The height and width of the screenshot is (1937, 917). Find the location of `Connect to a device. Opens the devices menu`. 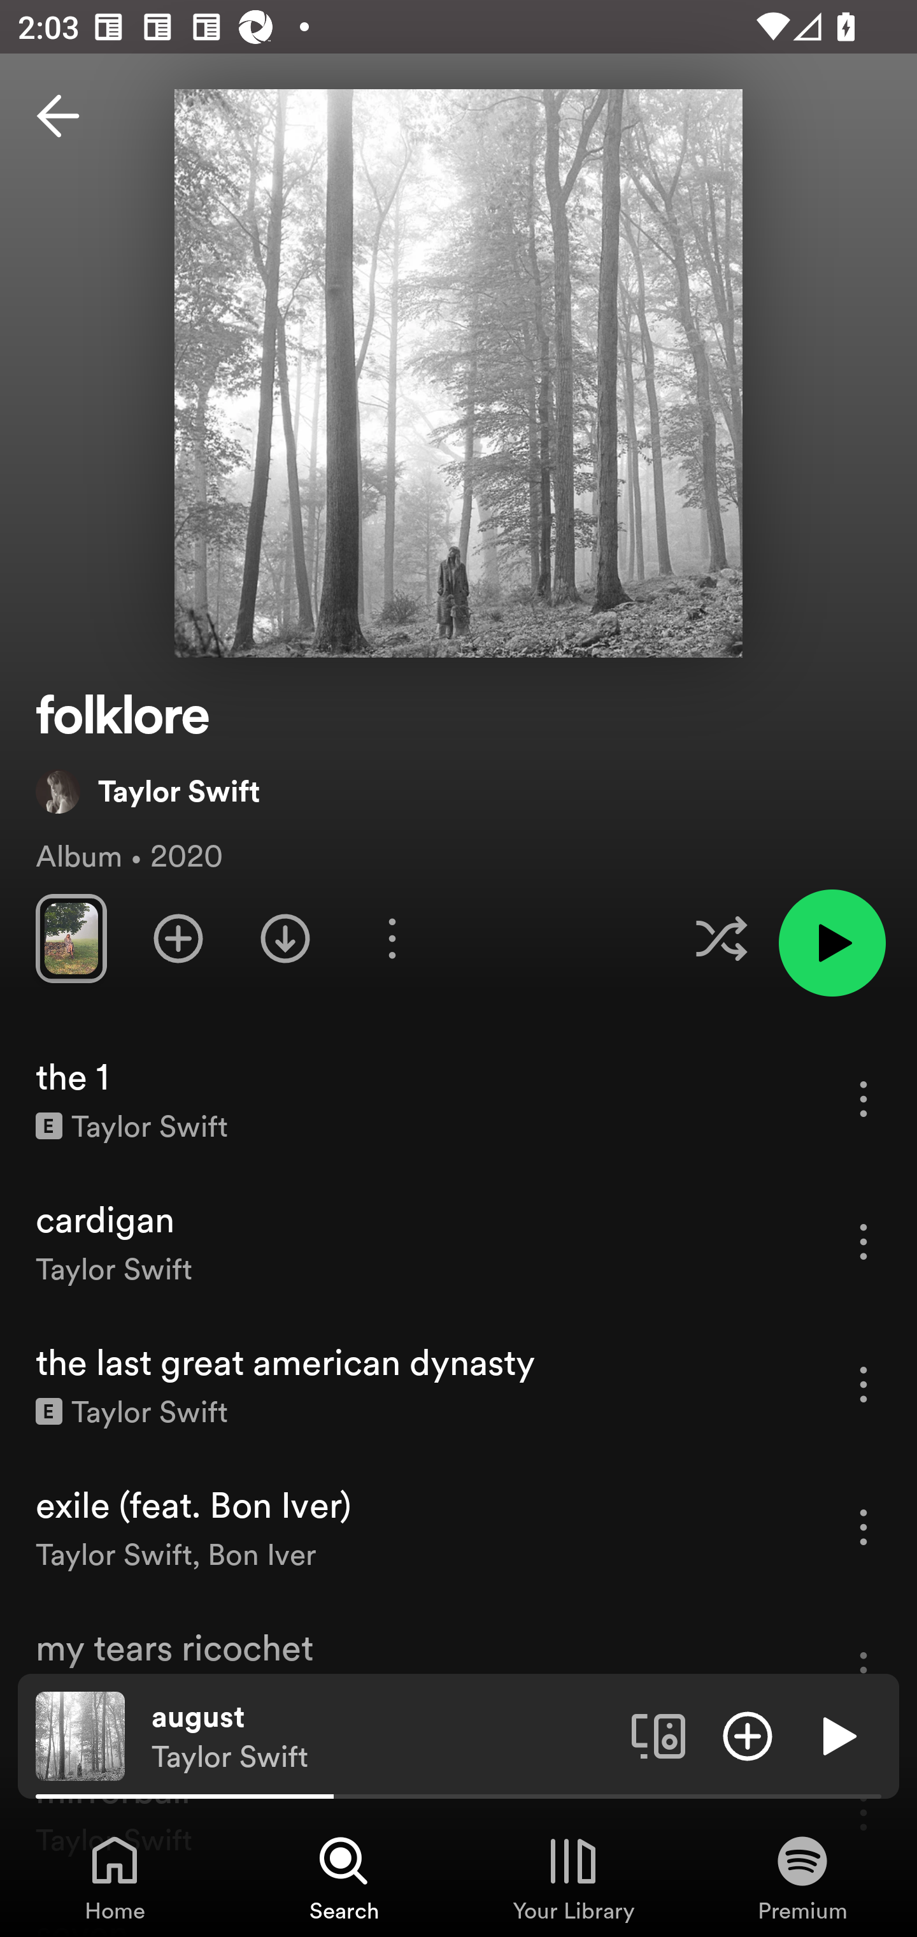

Connect to a device. Opens the devices menu is located at coordinates (658, 1735).